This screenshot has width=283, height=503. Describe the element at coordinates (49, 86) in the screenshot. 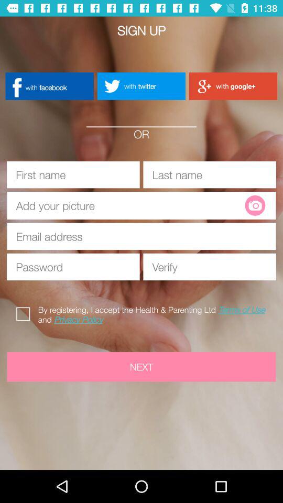

I see `launch the app below the sign up item` at that location.